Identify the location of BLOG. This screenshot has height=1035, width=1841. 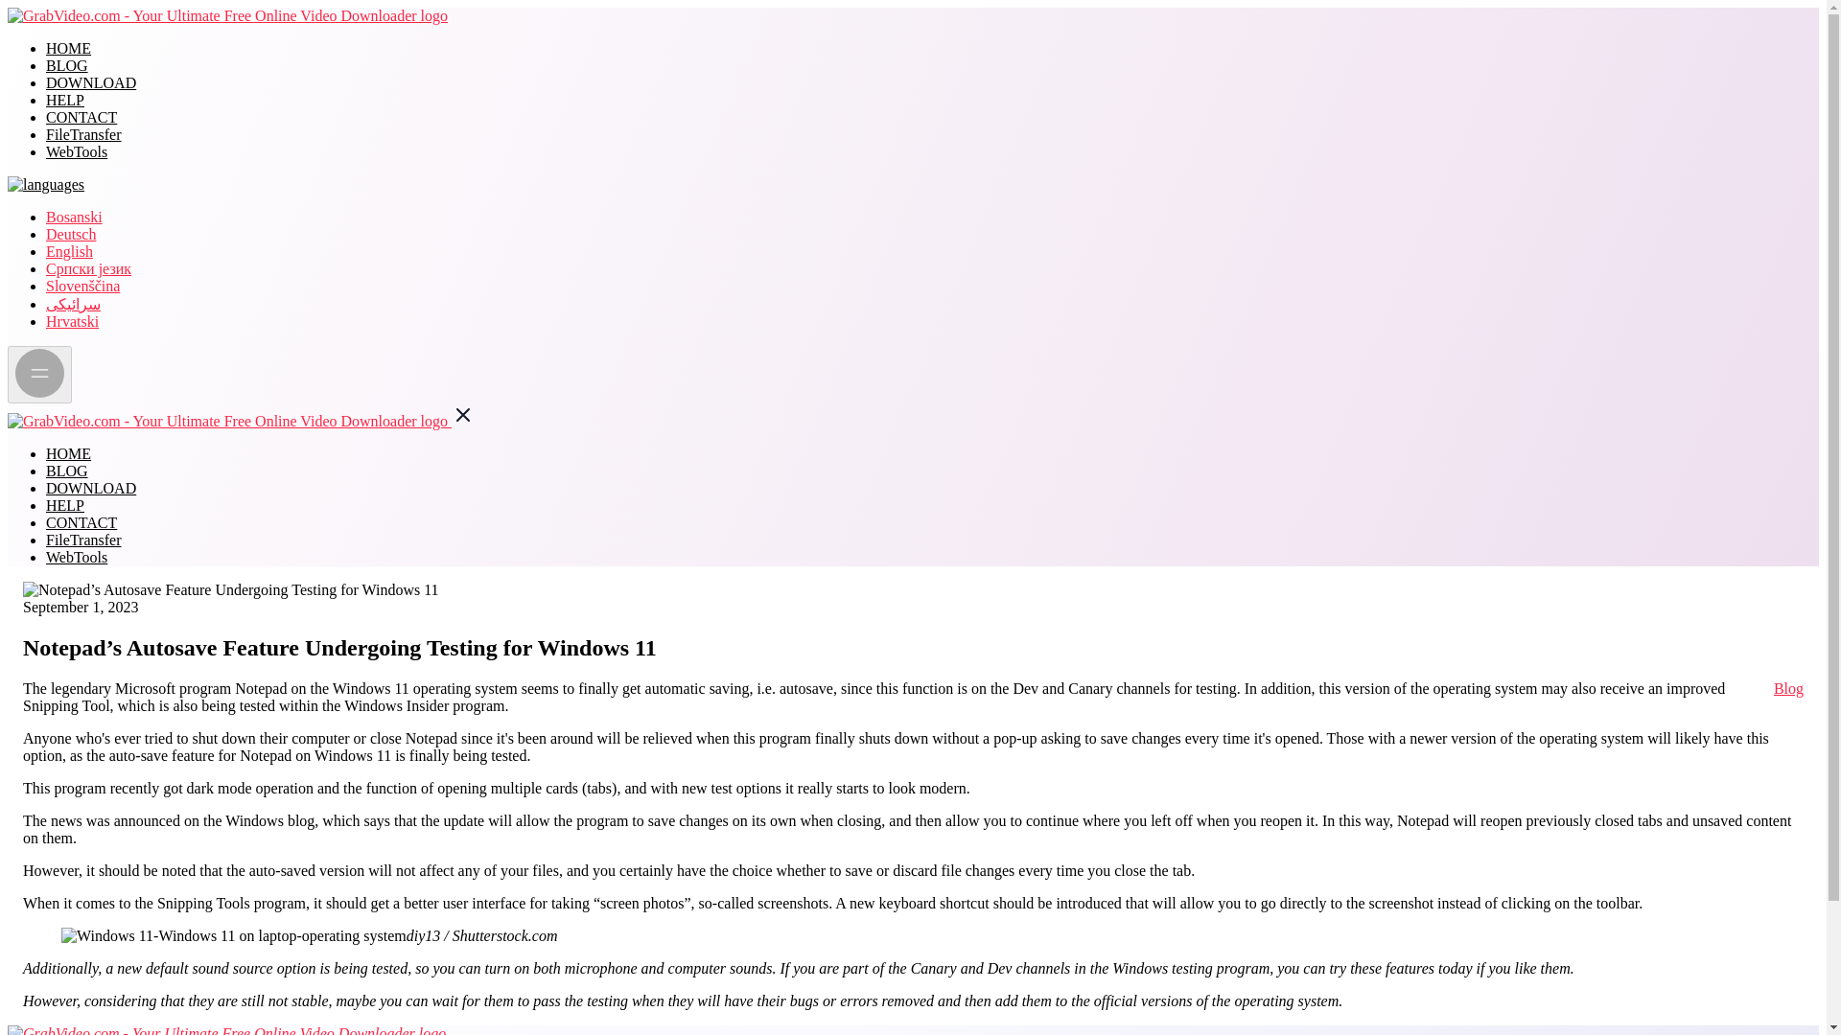
(67, 65).